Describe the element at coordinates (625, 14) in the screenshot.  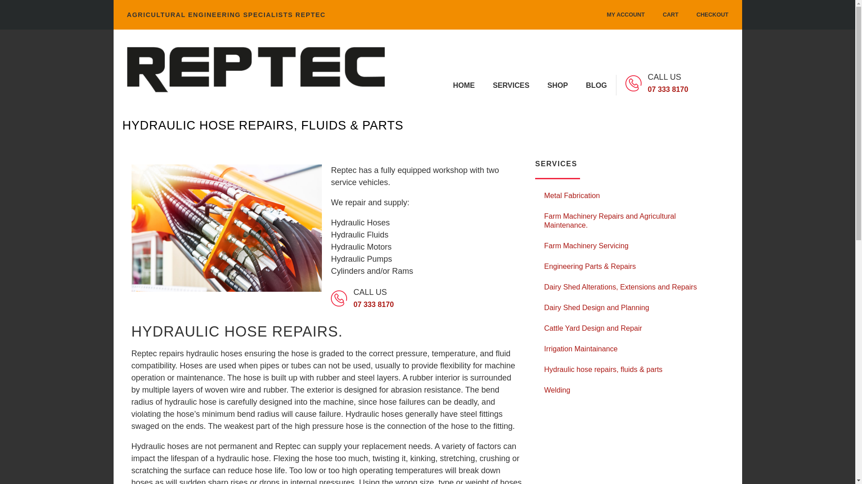
I see `MY ACCOUNT` at that location.